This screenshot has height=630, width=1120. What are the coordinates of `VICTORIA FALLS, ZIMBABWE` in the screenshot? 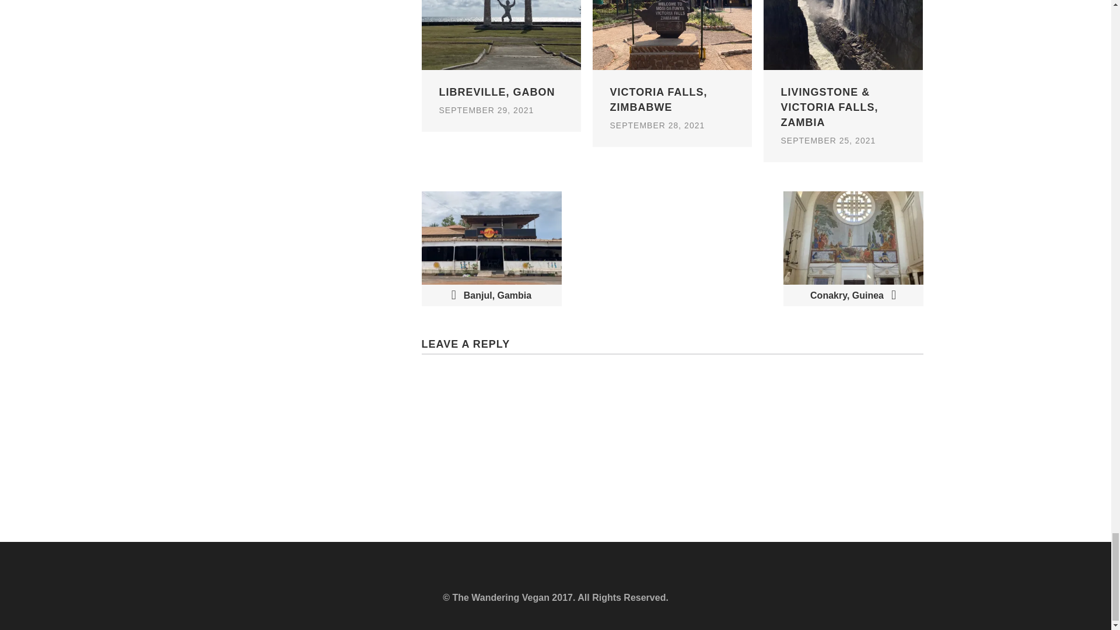 It's located at (672, 107).